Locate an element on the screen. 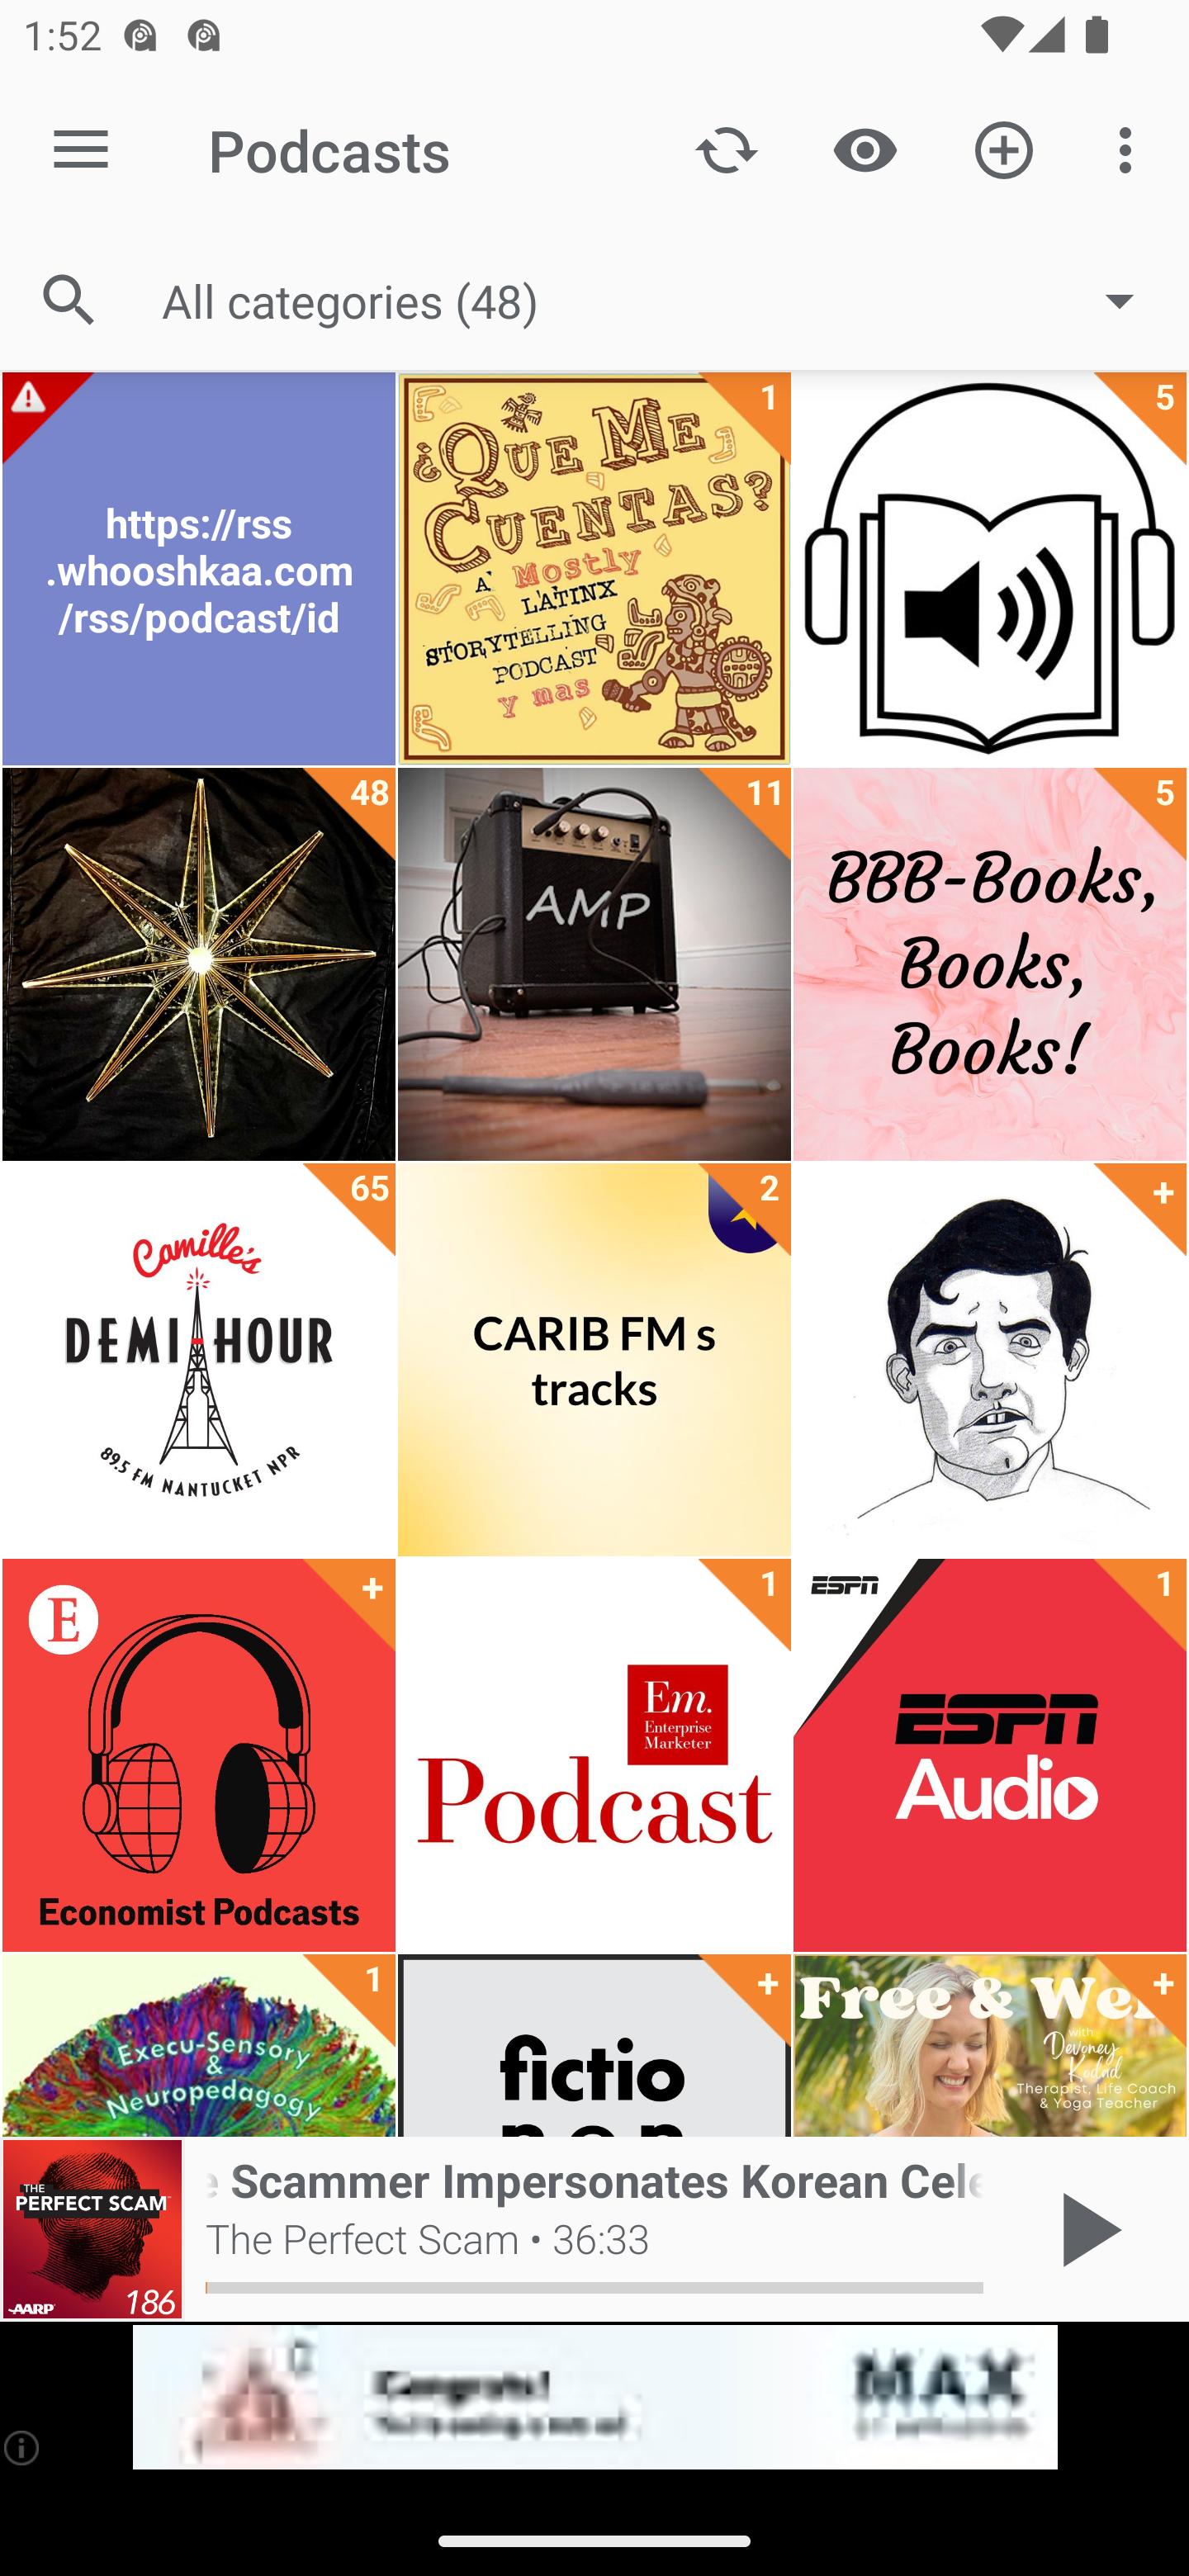  CARIB FM's tracks 2 is located at coordinates (594, 1360).